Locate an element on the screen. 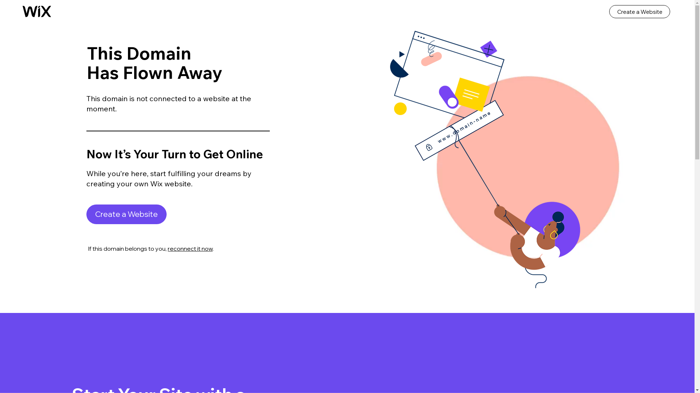 This screenshot has width=700, height=393. Create a Website is located at coordinates (127, 214).